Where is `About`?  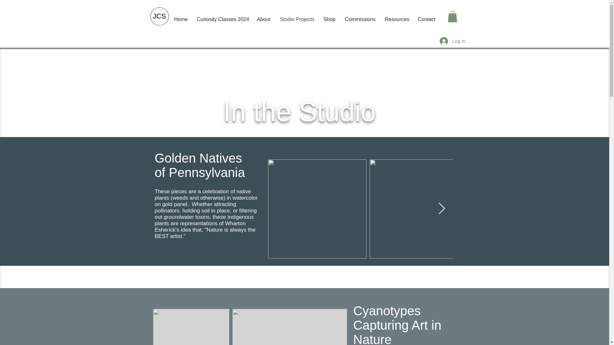 About is located at coordinates (264, 19).